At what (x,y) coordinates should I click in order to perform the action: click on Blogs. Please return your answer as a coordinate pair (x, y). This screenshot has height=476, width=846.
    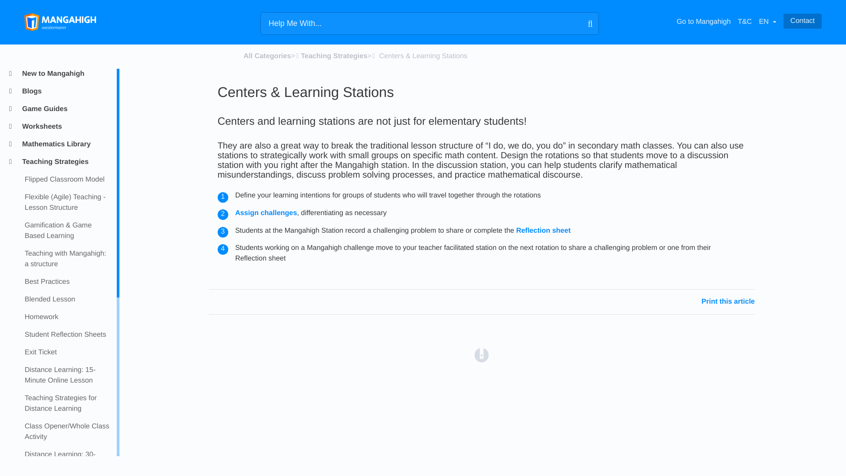
    Looking at the image, I should click on (65, 92).